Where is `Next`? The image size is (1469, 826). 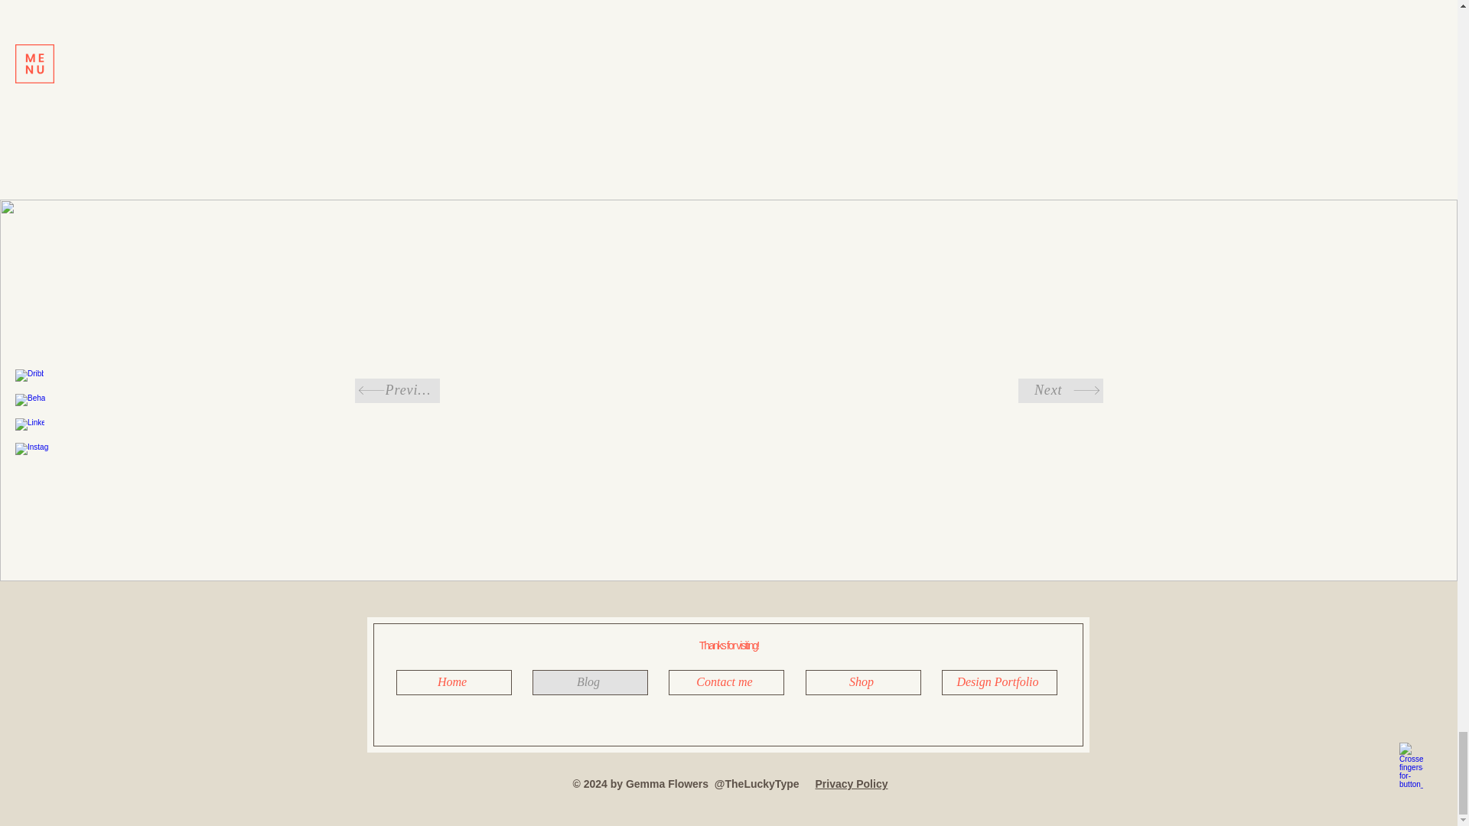 Next is located at coordinates (1060, 390).